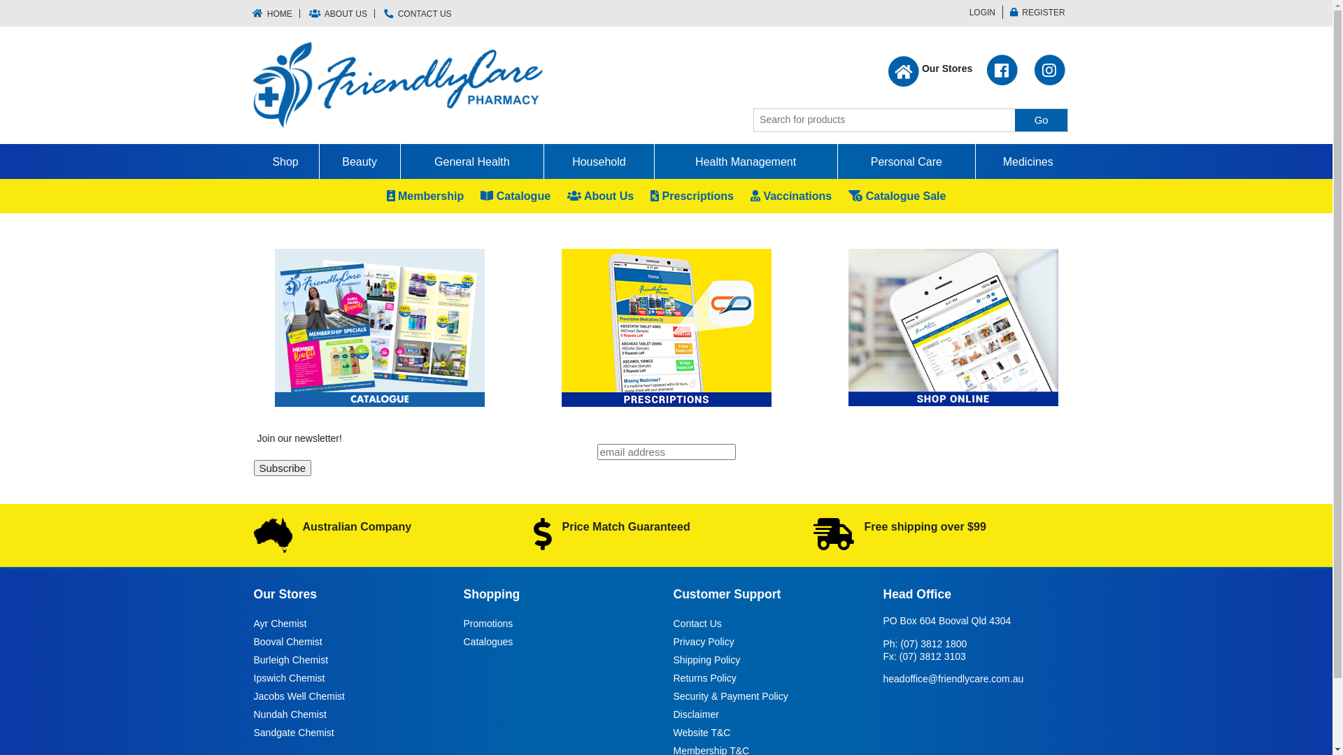 Image resolution: width=1343 pixels, height=755 pixels. I want to click on Catalogue Sale, so click(897, 196).